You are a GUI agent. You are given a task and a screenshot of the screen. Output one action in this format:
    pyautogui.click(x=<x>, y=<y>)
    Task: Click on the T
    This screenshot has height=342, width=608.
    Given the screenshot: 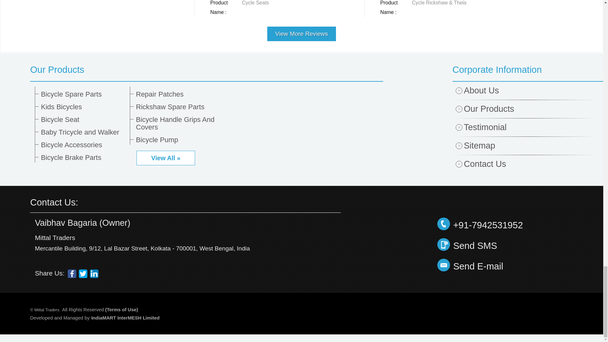 What is the action you would take?
    pyautogui.click(x=83, y=274)
    